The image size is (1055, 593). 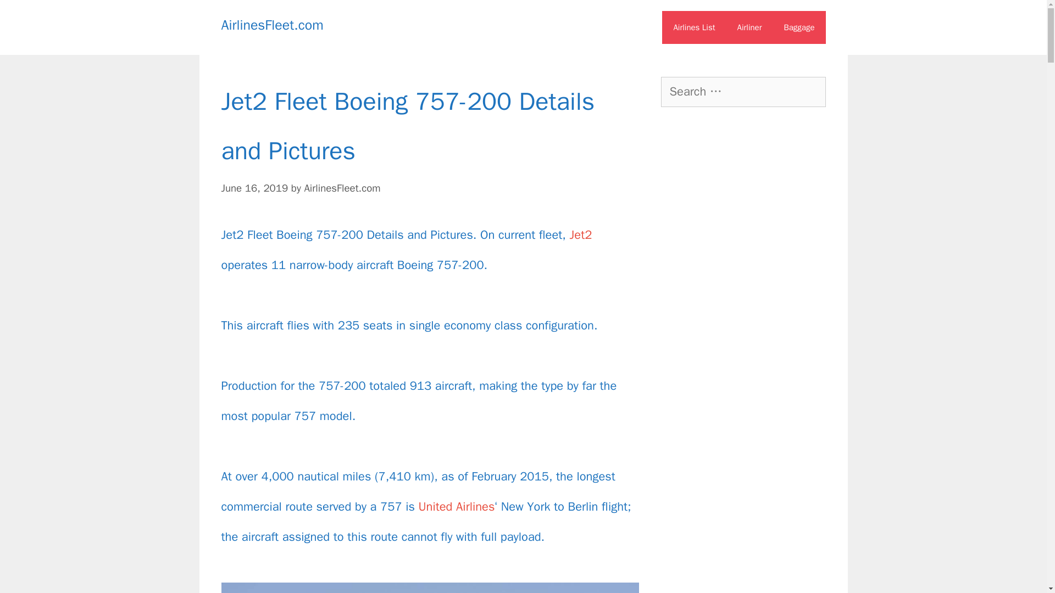 I want to click on View all posts by AirlinesFleet.com, so click(x=342, y=188).